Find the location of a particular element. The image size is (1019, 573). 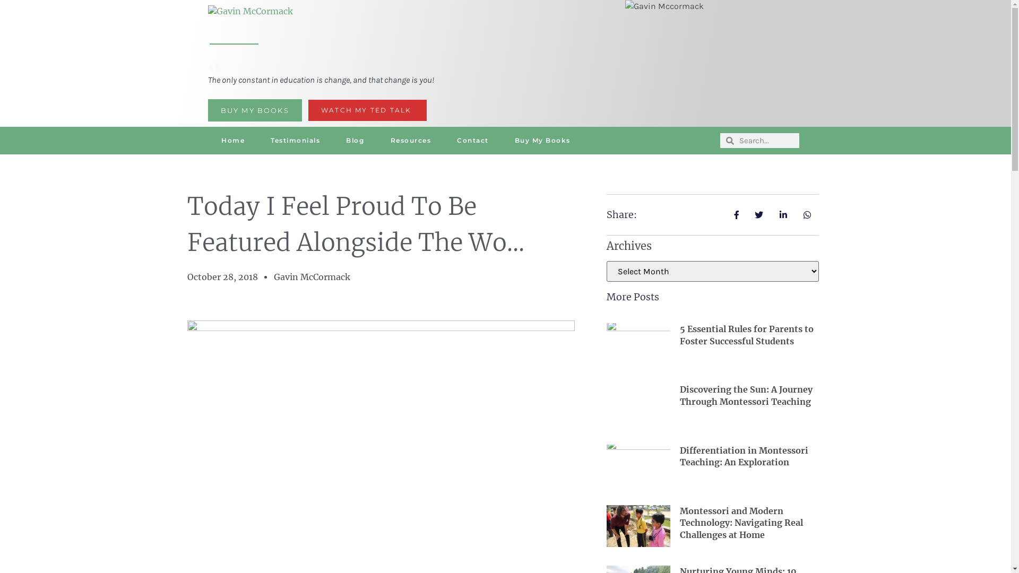

Buy My Books is located at coordinates (542, 141).